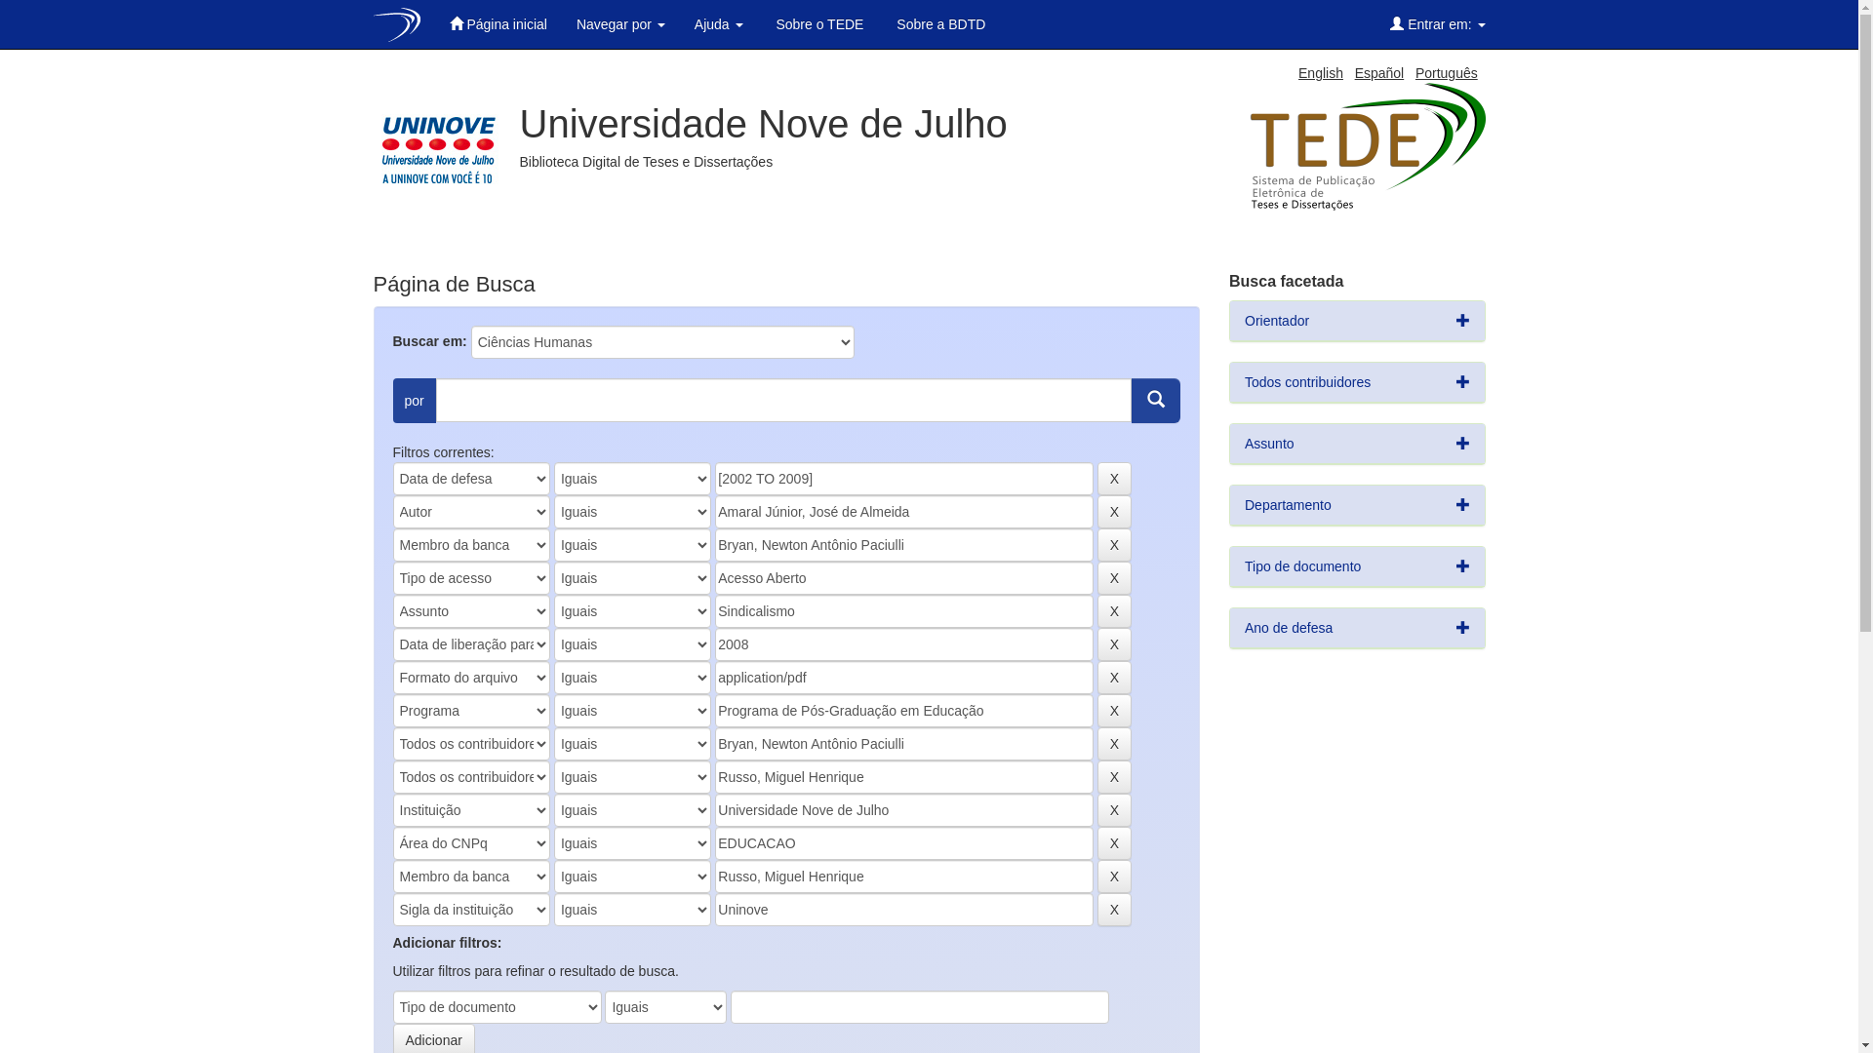  What do you see at coordinates (1114, 512) in the screenshot?
I see `X` at bounding box center [1114, 512].